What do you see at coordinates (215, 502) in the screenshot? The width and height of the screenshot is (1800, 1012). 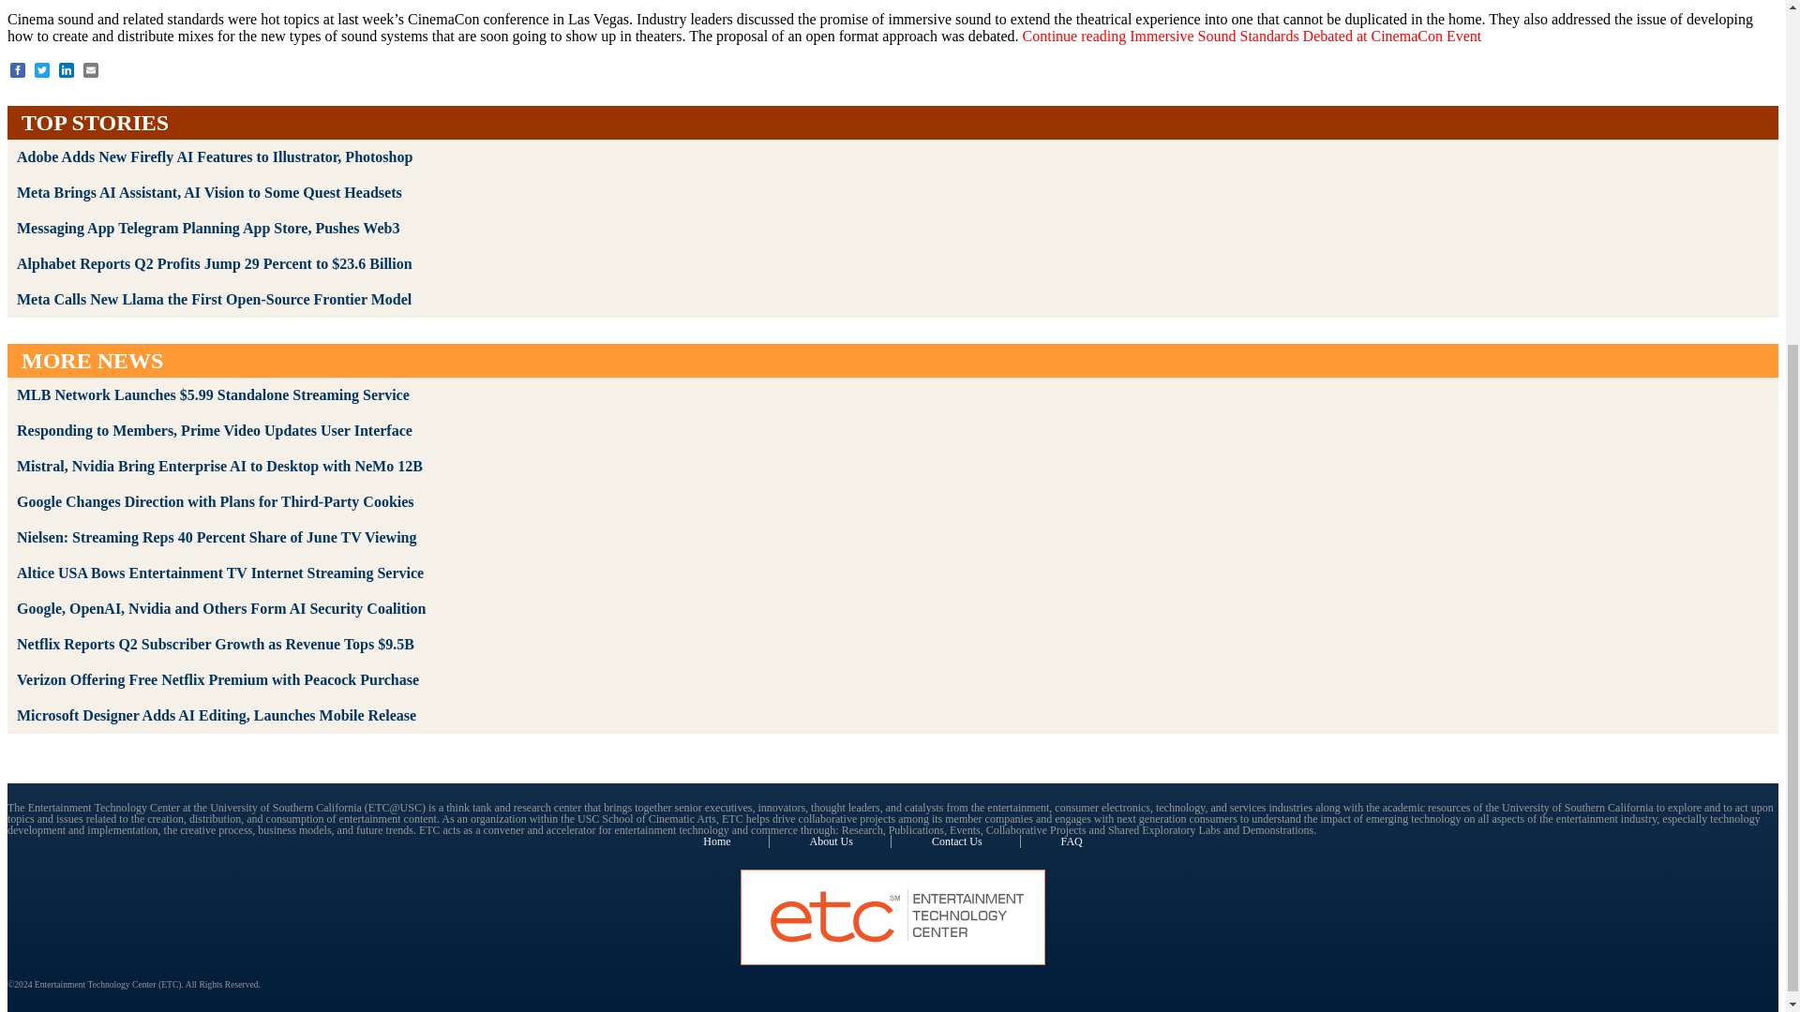 I see `Google Changes Direction with Plans for Third-Party Cookies` at bounding box center [215, 502].